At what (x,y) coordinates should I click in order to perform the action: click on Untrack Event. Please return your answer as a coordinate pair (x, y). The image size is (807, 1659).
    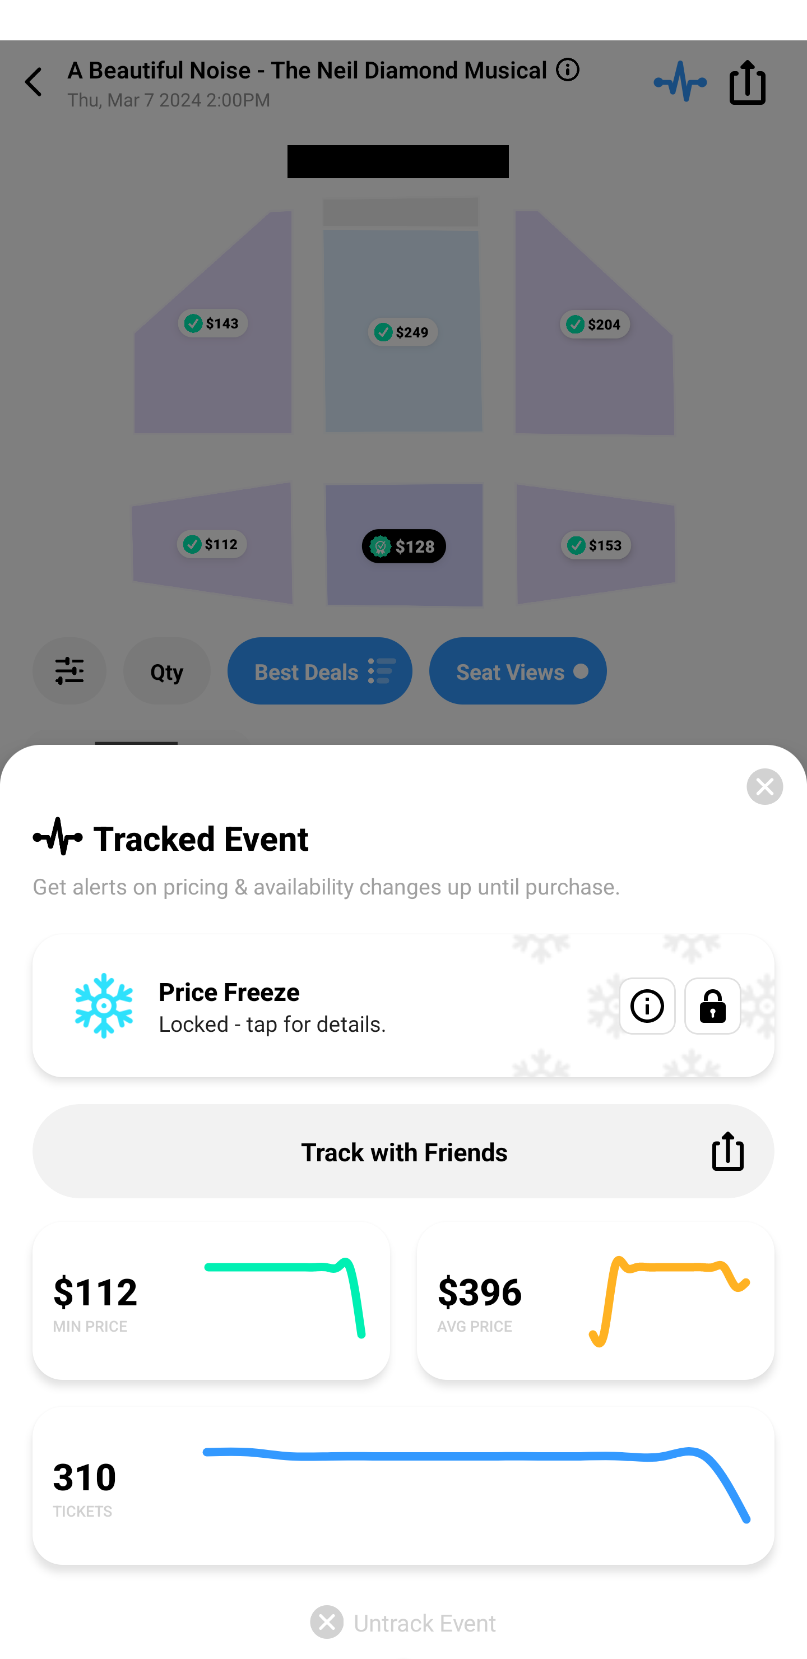
    Looking at the image, I should click on (403, 1622).